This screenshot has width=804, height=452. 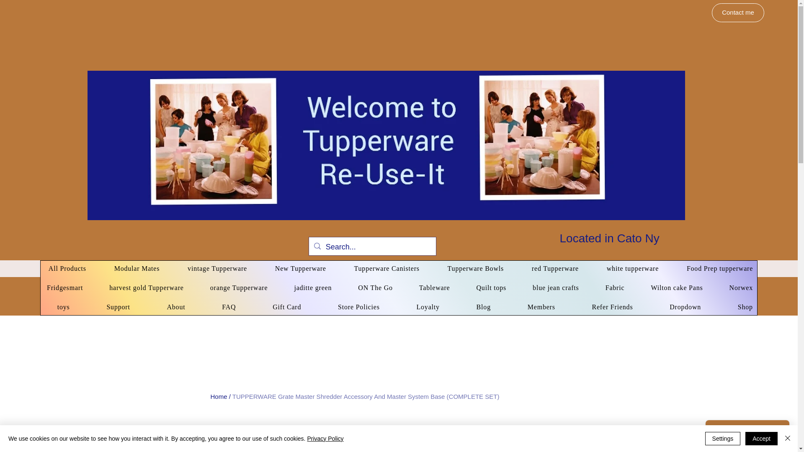 What do you see at coordinates (555, 288) in the screenshot?
I see `blue jean crafts` at bounding box center [555, 288].